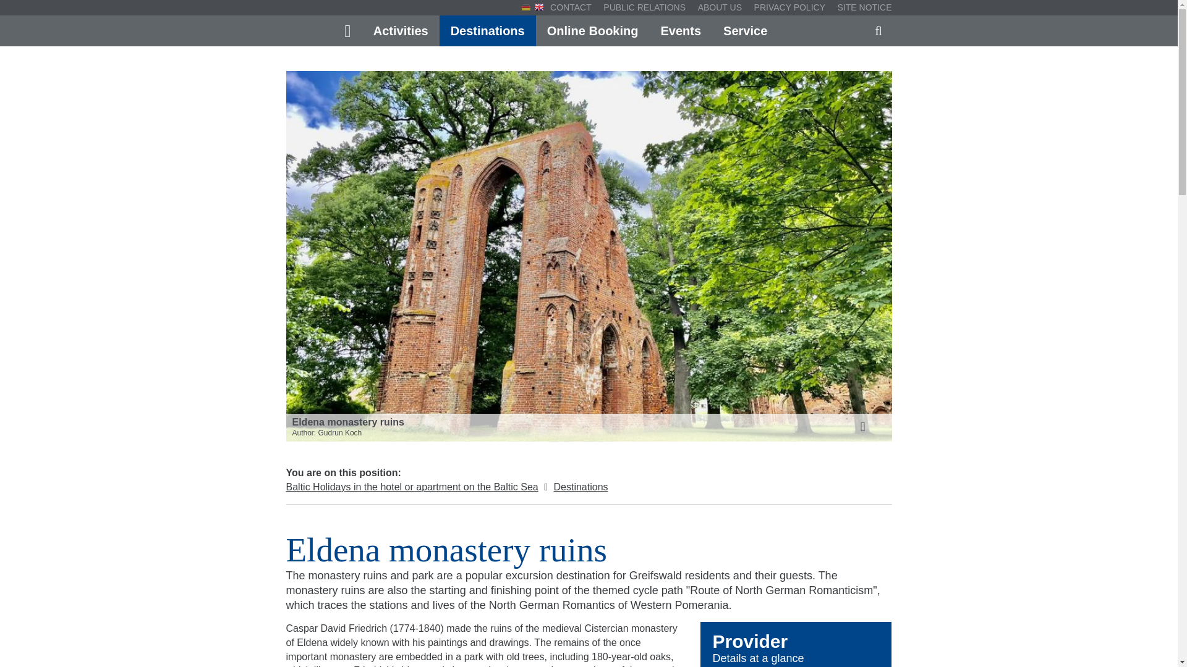 The width and height of the screenshot is (1187, 667). Describe the element at coordinates (592, 30) in the screenshot. I see `Online Booking` at that location.